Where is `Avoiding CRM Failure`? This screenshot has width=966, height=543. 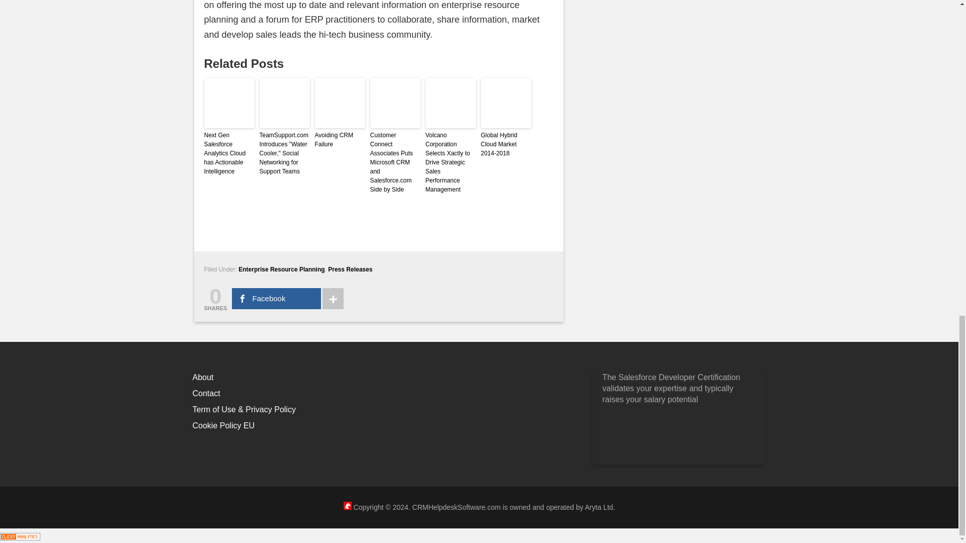
Avoiding CRM Failure is located at coordinates (340, 140).